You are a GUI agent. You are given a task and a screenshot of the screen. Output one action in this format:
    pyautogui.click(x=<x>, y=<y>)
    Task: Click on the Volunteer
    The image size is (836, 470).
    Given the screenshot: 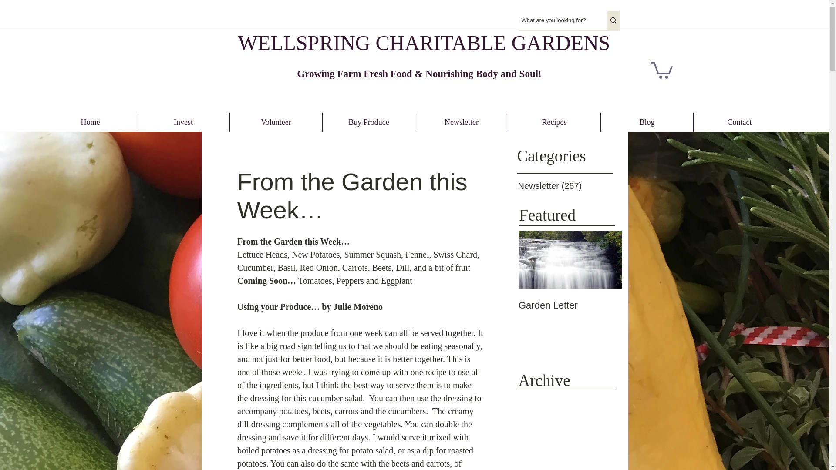 What is the action you would take?
    pyautogui.click(x=276, y=122)
    